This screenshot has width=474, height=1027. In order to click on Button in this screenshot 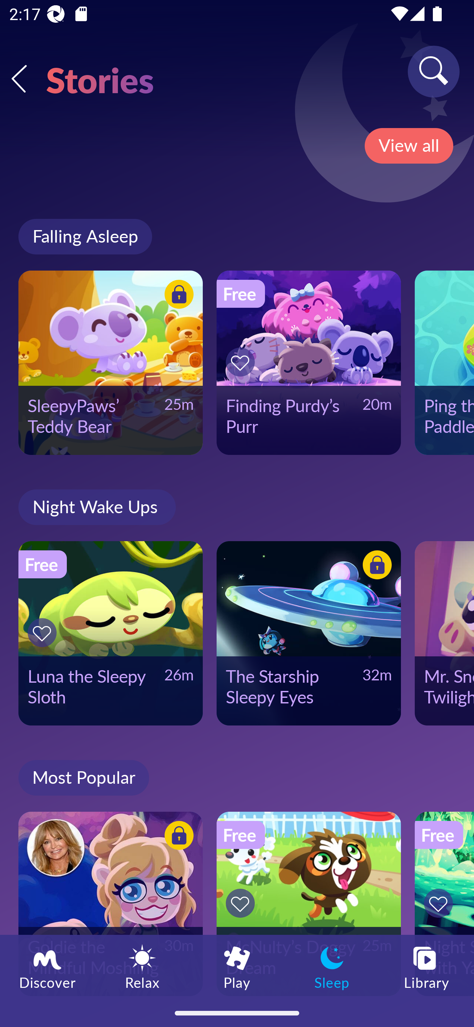, I will do `click(177, 837)`.